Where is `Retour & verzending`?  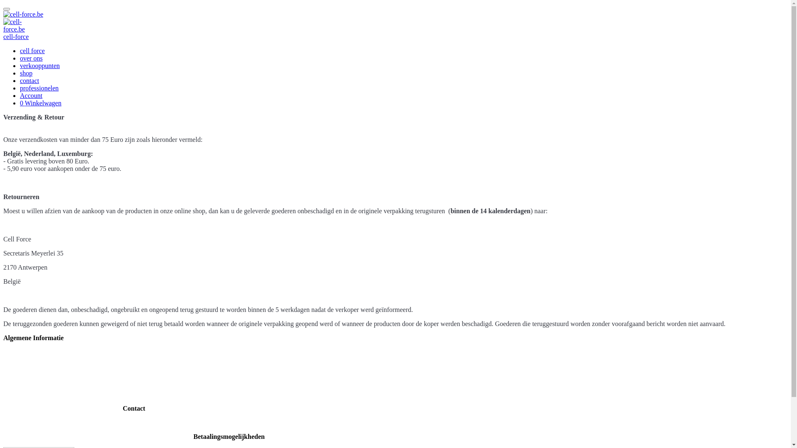
Retour & verzending is located at coordinates (32, 366).